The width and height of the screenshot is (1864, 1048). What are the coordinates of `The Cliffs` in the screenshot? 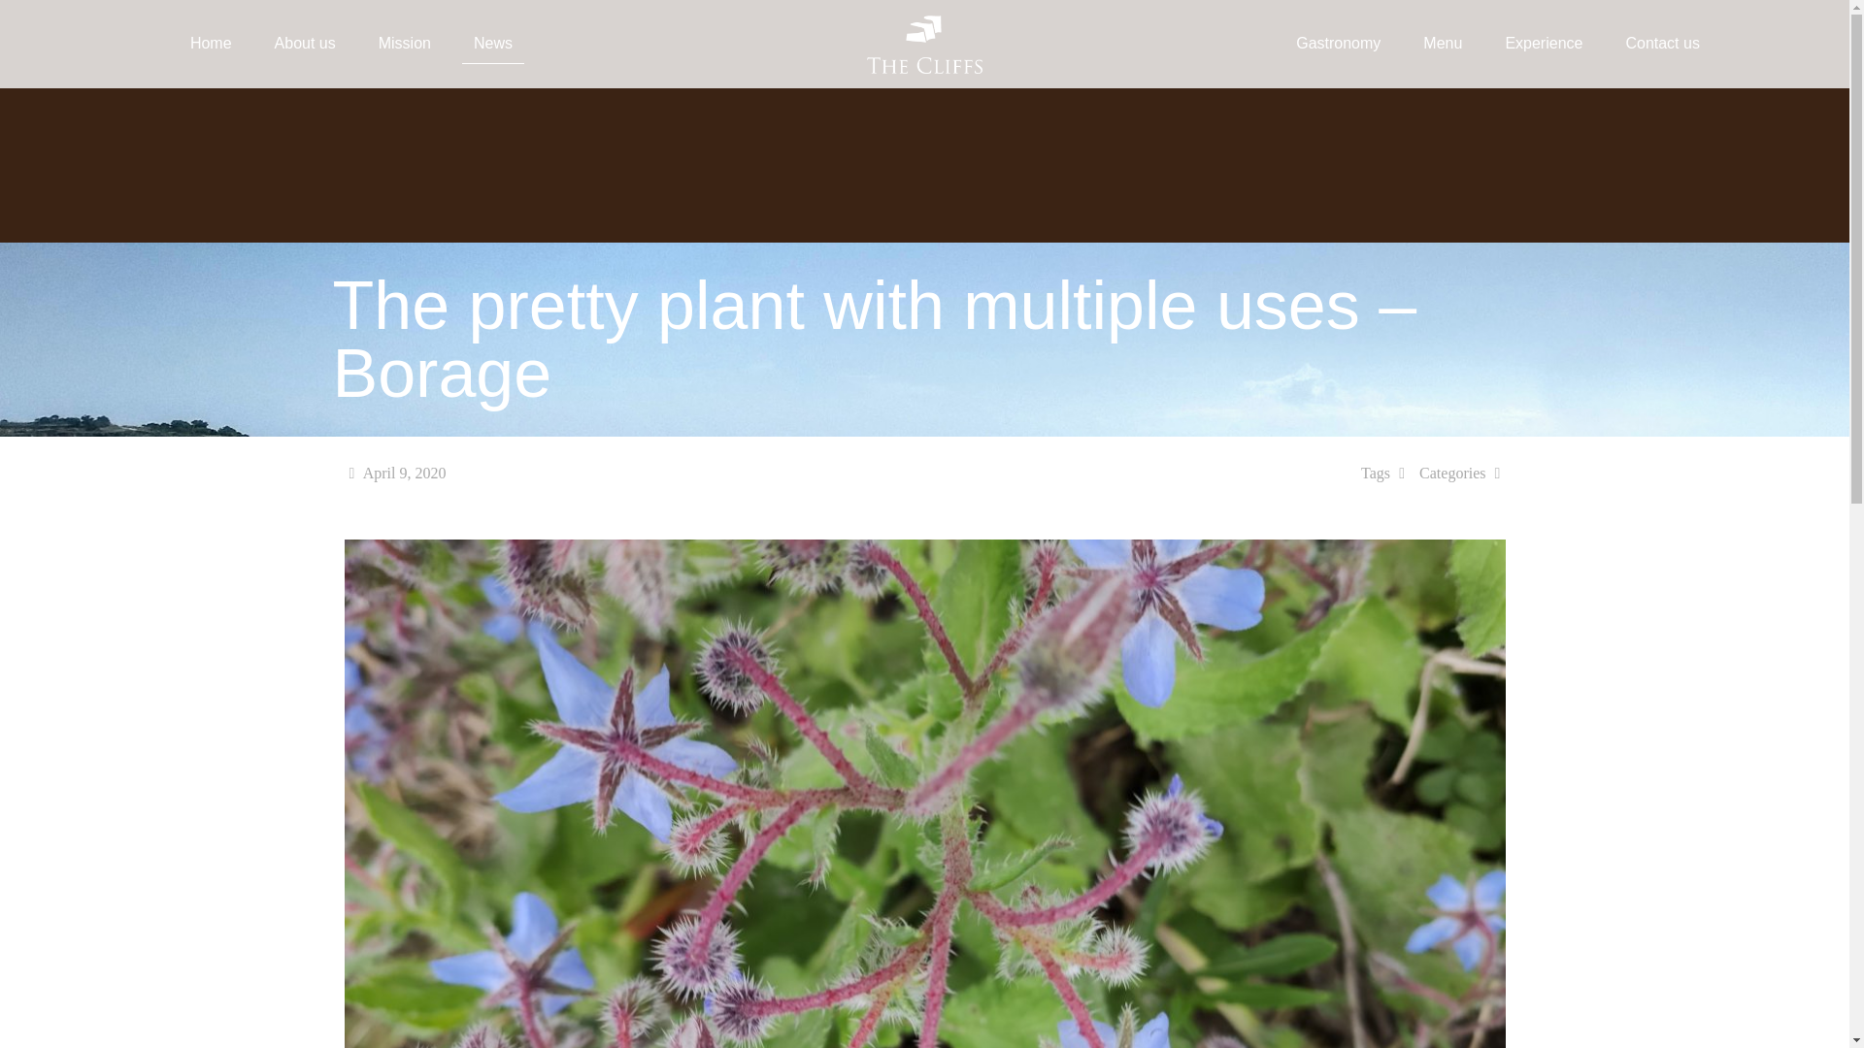 It's located at (924, 43).